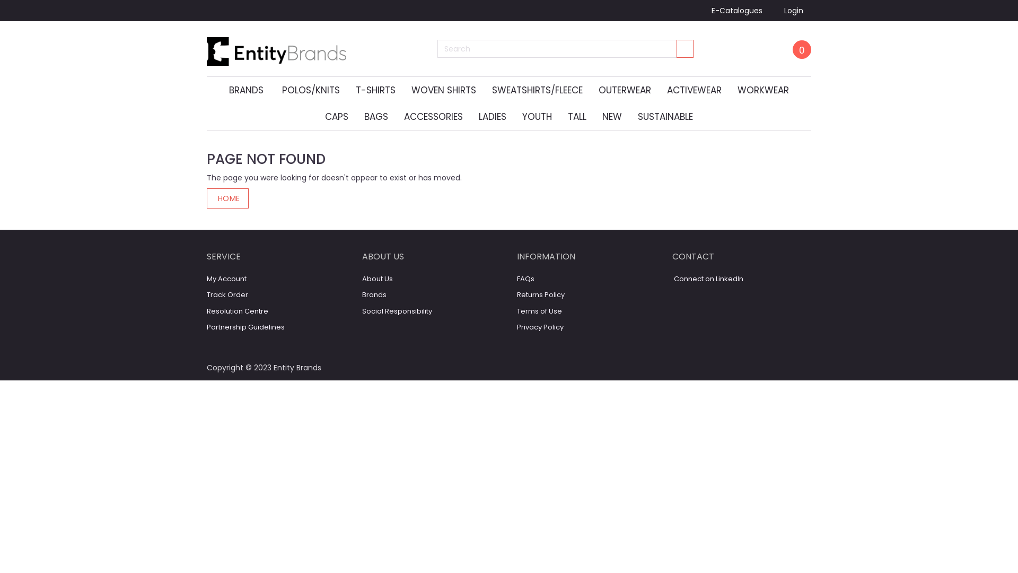  Describe the element at coordinates (538, 90) in the screenshot. I see `SWEATSHIRTS/FLEECE` at that location.